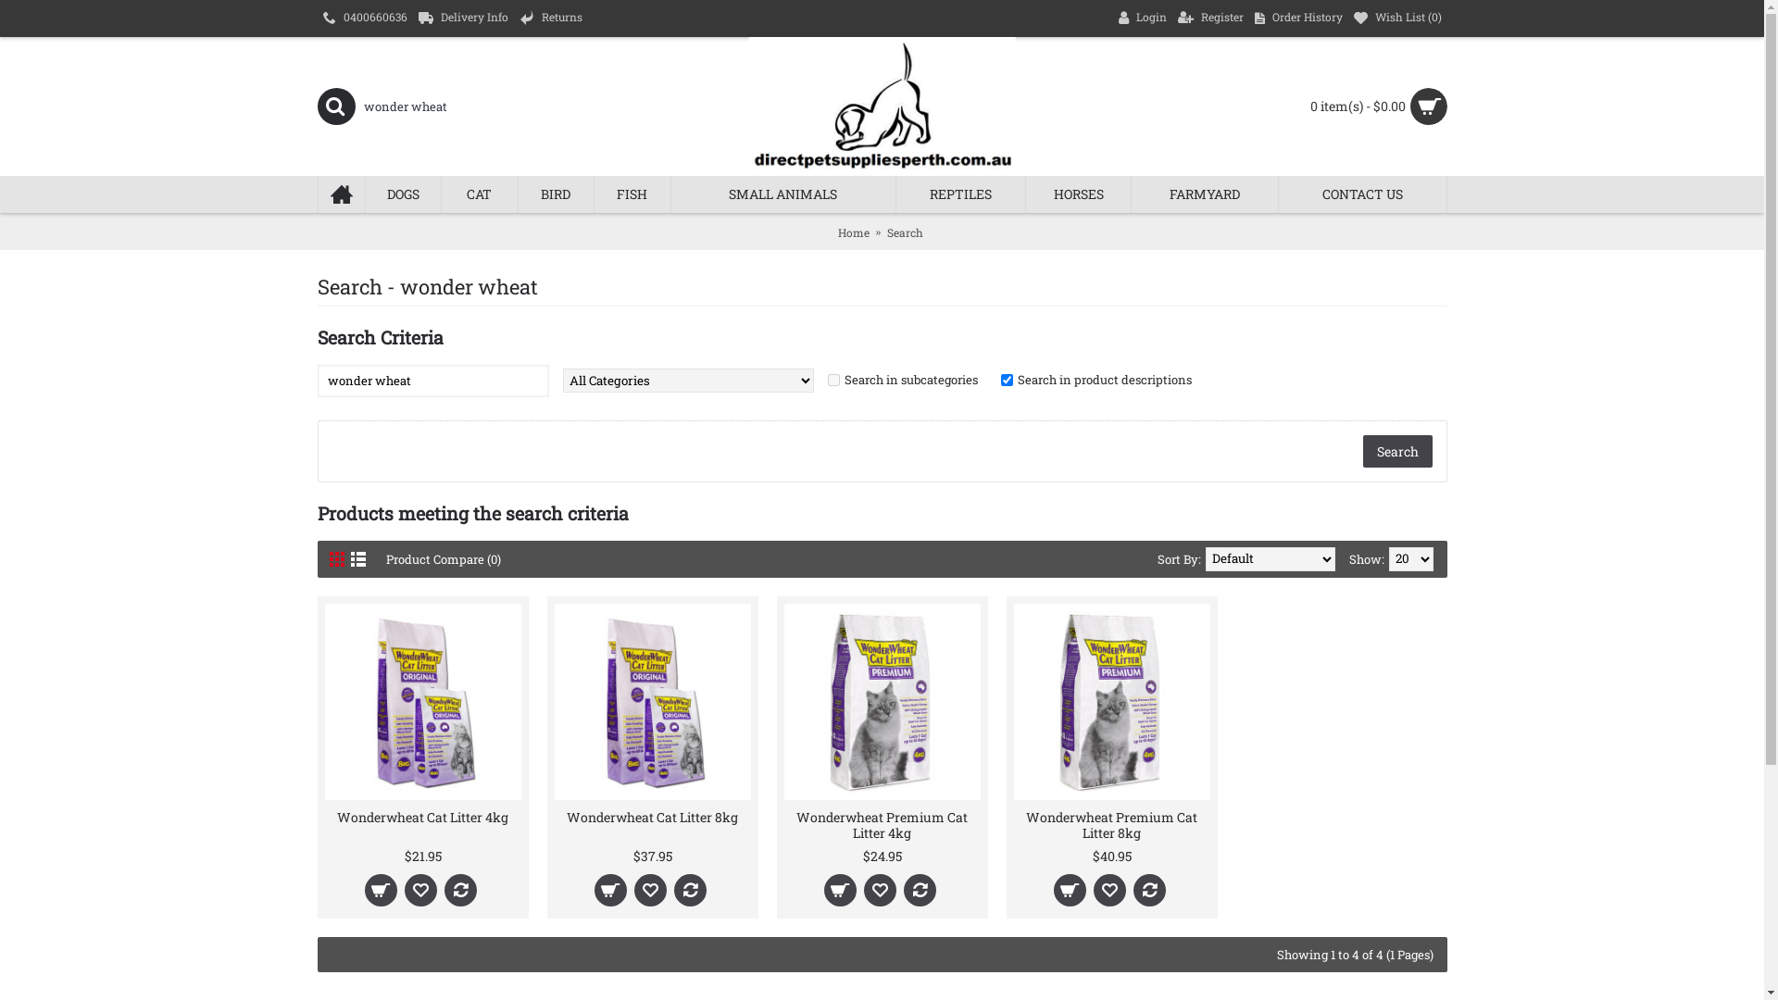  Describe the element at coordinates (550, 19) in the screenshot. I see `Returns` at that location.